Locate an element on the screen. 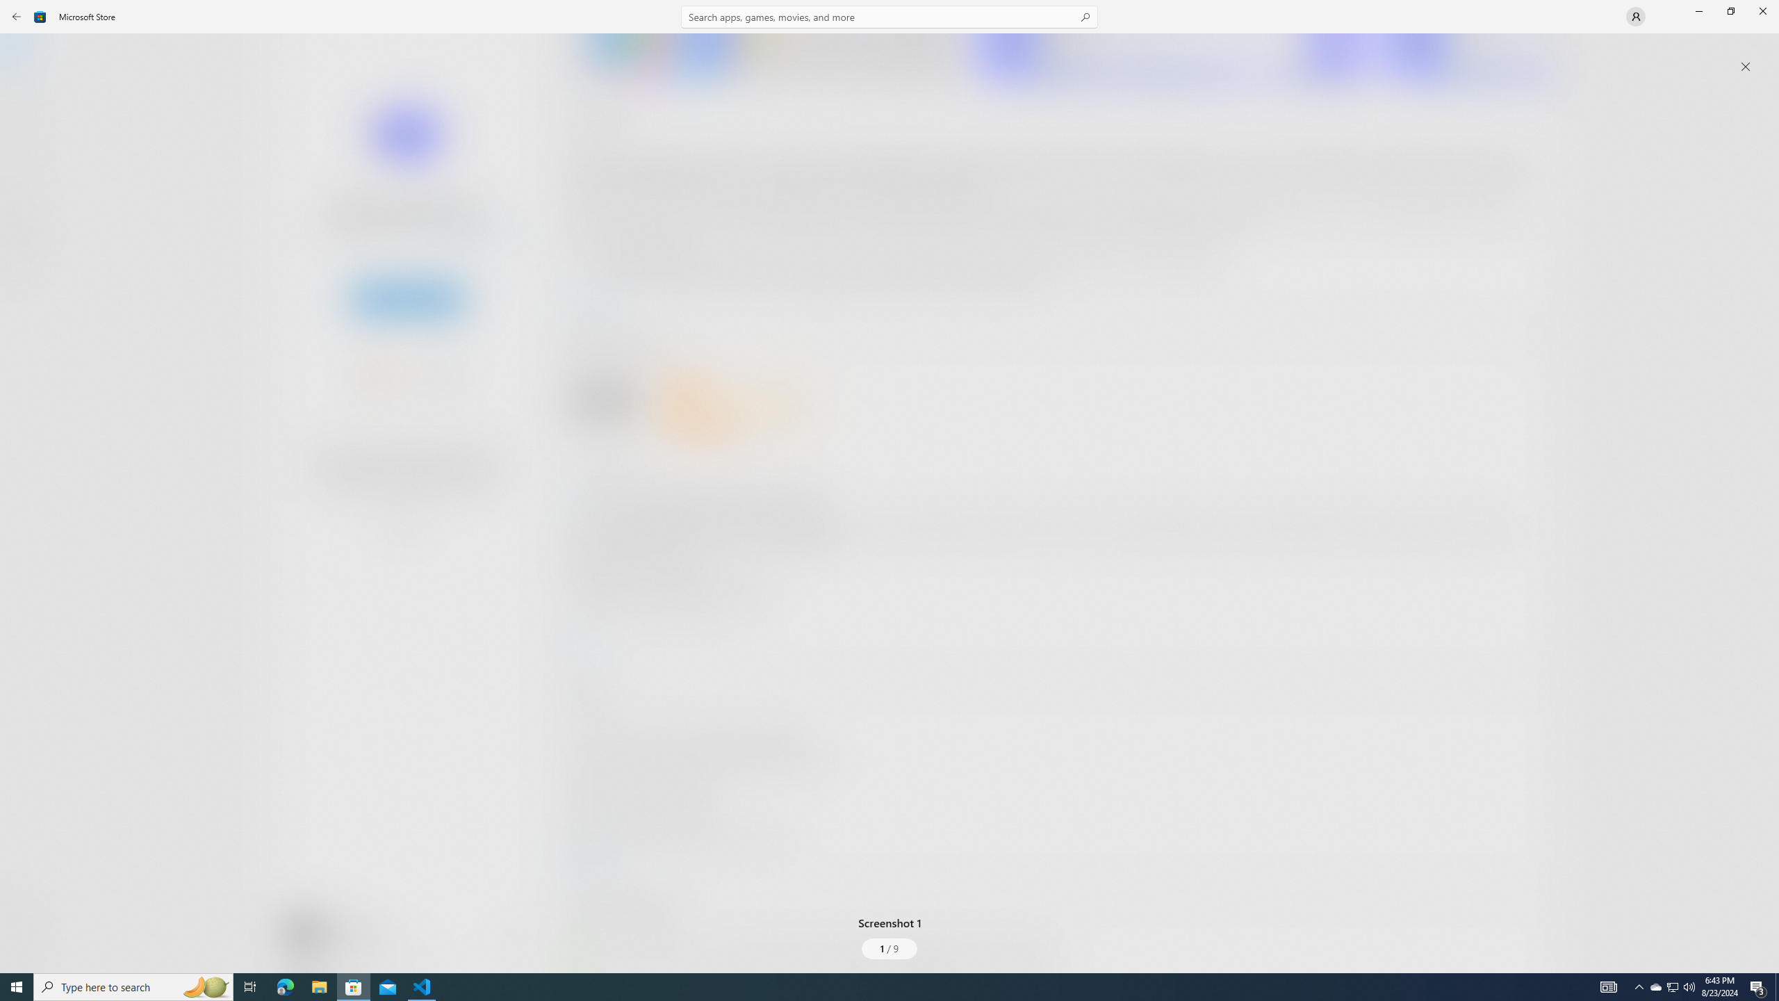 This screenshot has height=1001, width=1779. Arcade is located at coordinates (25, 184).